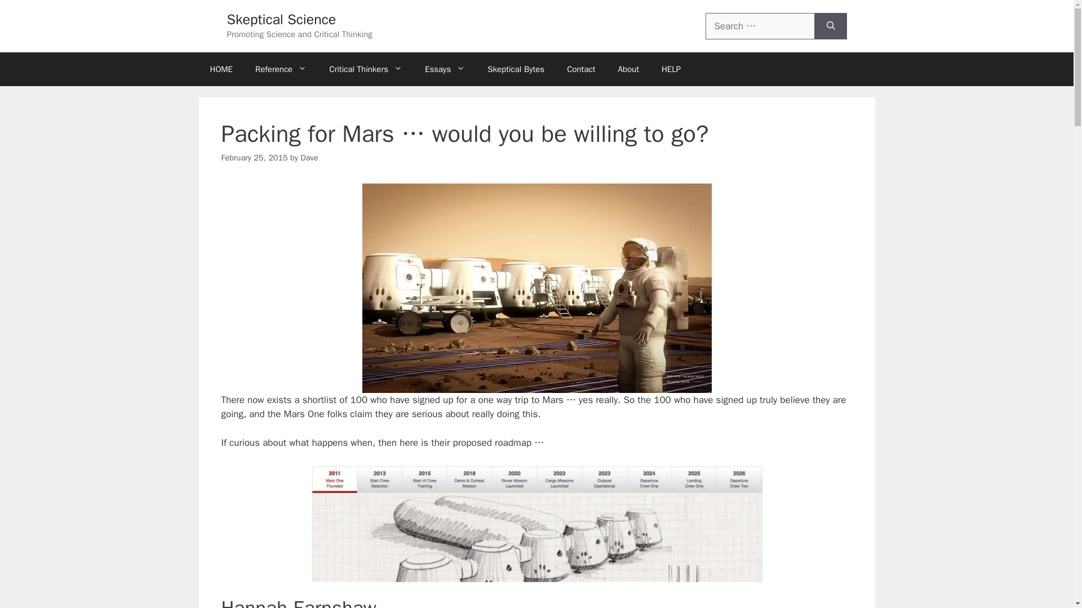 This screenshot has height=608, width=1082. What do you see at coordinates (221, 69) in the screenshot?
I see `HOME` at bounding box center [221, 69].